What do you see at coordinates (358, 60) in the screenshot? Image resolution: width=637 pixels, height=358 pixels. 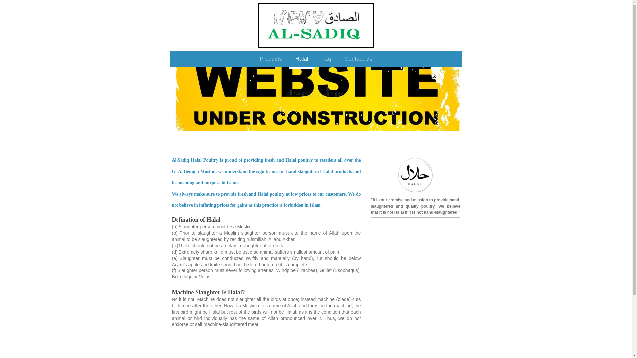 I see `Contact Us` at bounding box center [358, 60].